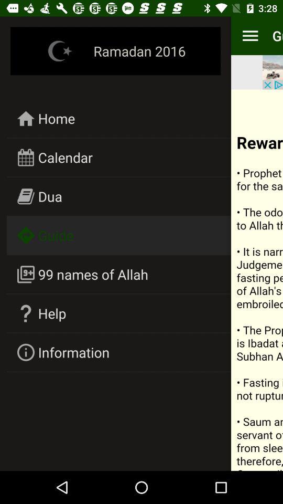 This screenshot has height=504, width=283. What do you see at coordinates (250, 36) in the screenshot?
I see `tap item to the left of the guide item` at bounding box center [250, 36].